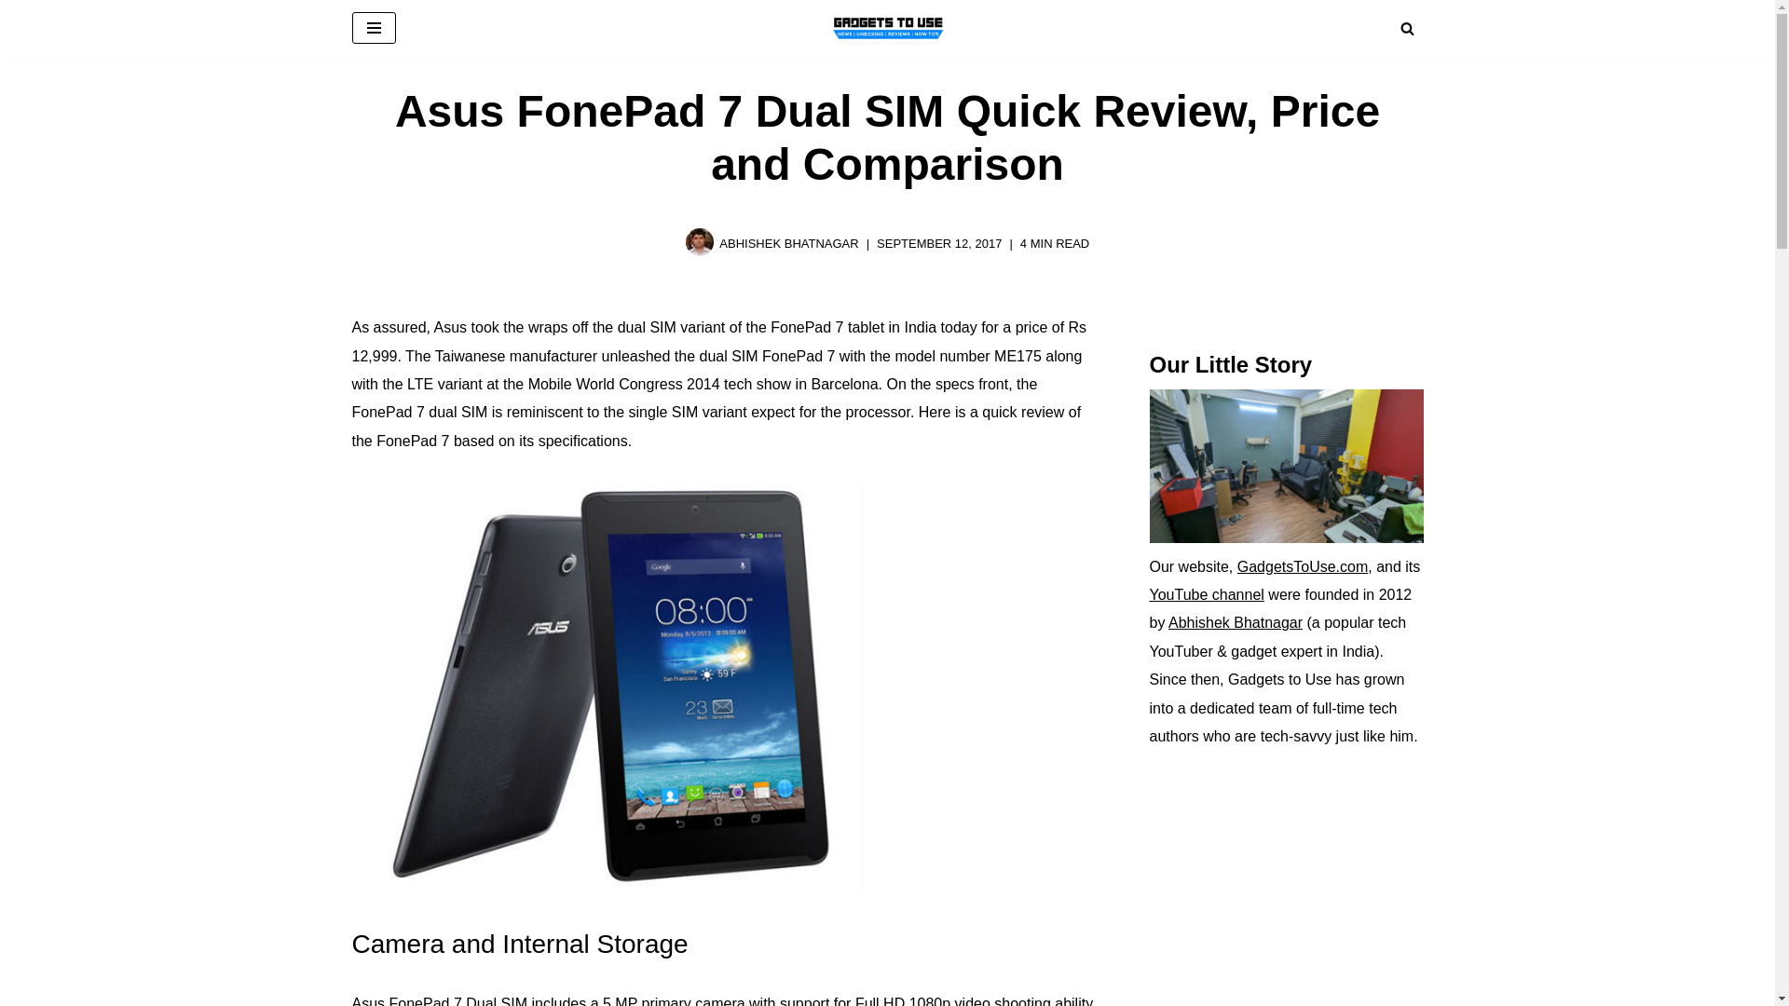  What do you see at coordinates (14, 39) in the screenshot?
I see `Skip to content` at bounding box center [14, 39].